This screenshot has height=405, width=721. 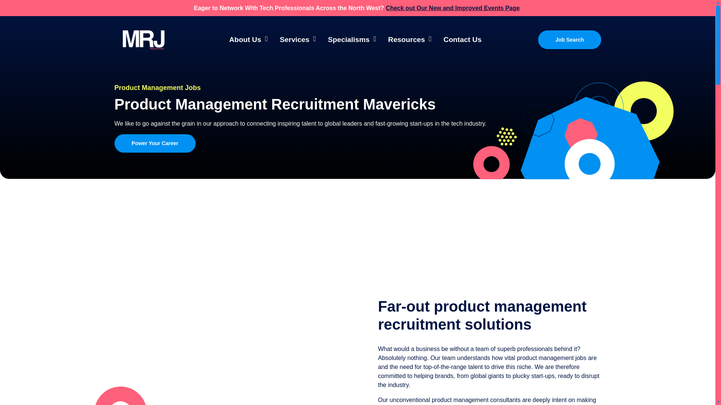 What do you see at coordinates (462, 40) in the screenshot?
I see `Contact Us` at bounding box center [462, 40].